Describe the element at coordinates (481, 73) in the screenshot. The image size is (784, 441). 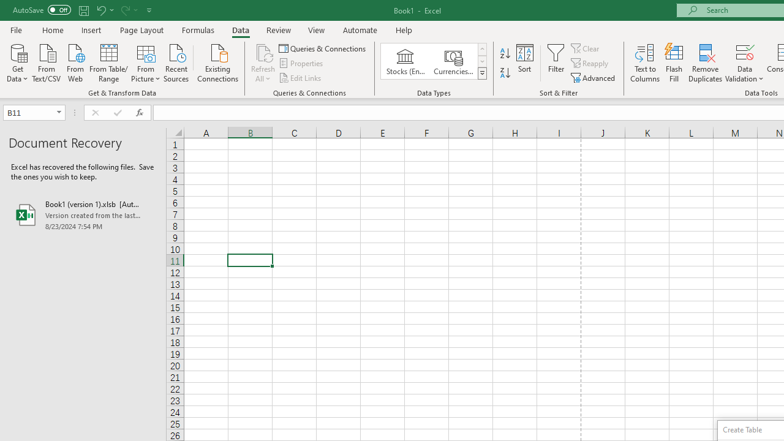
I see `Data Types` at that location.